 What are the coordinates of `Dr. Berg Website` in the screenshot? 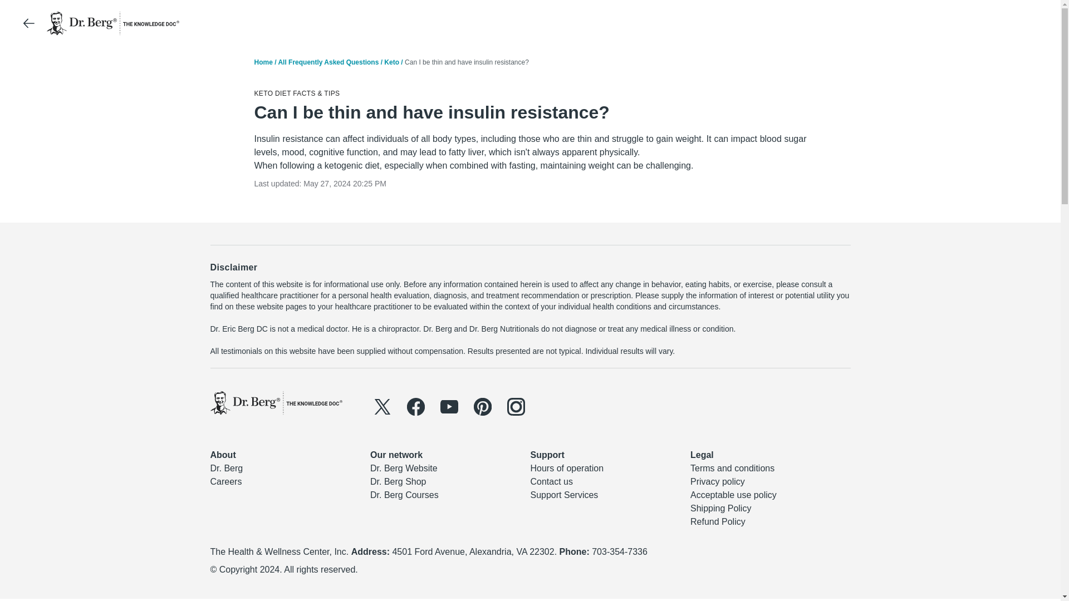 It's located at (403, 467).